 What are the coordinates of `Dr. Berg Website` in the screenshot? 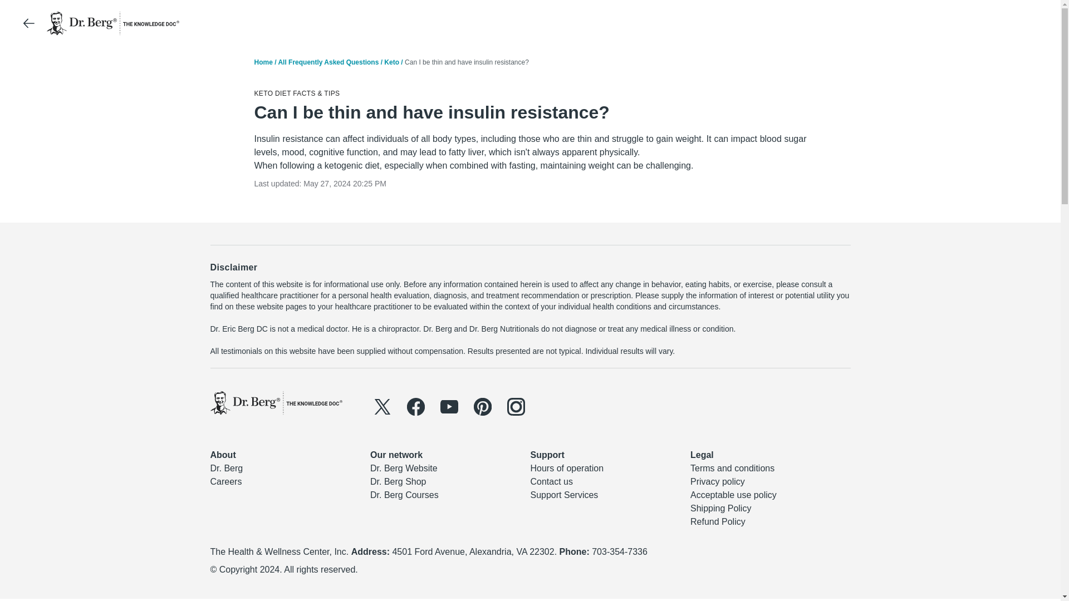 It's located at (403, 467).